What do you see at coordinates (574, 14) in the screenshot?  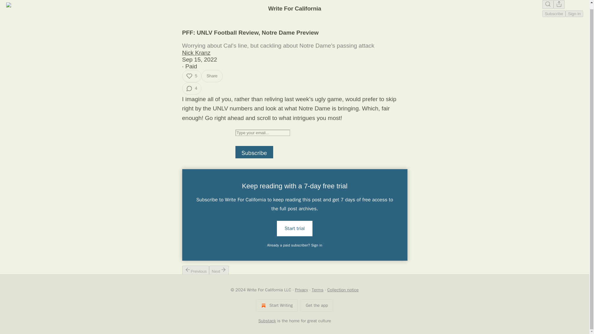 I see `Sign in` at bounding box center [574, 14].